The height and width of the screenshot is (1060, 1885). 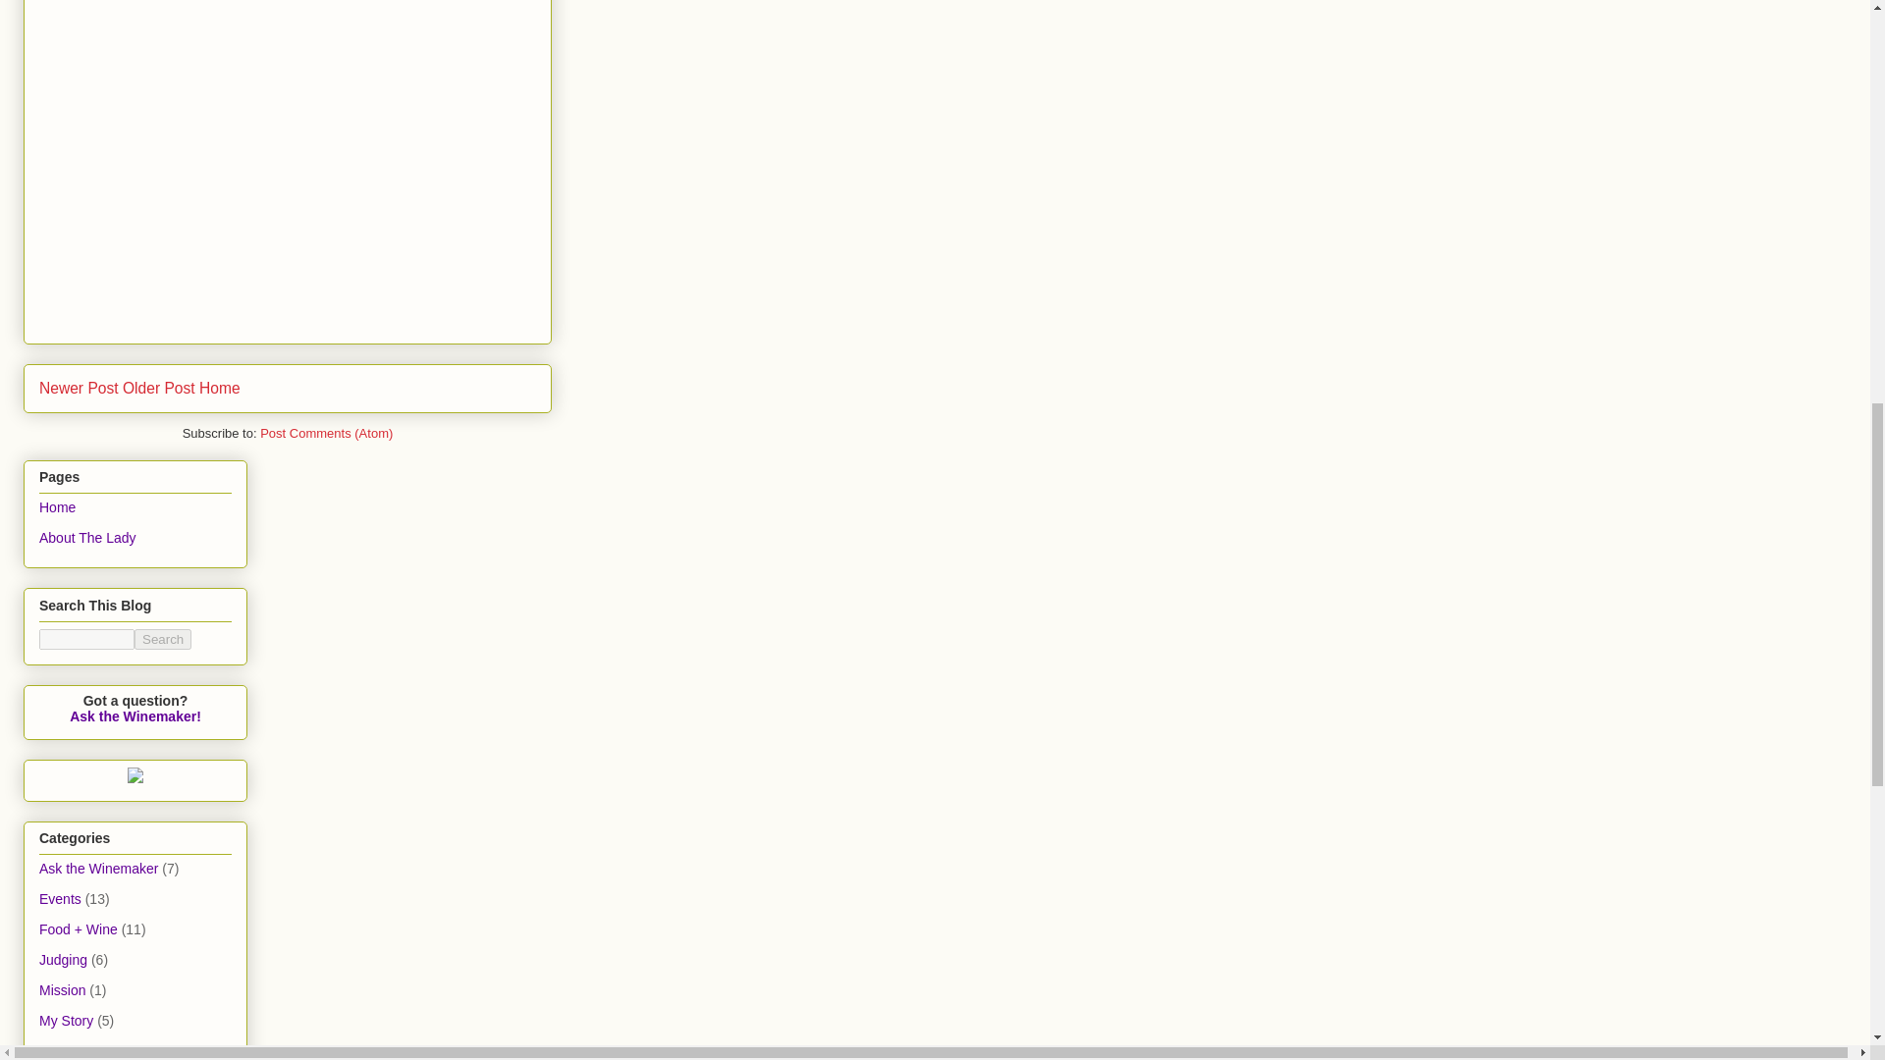 I want to click on Ask the Winemaker, so click(x=98, y=868).